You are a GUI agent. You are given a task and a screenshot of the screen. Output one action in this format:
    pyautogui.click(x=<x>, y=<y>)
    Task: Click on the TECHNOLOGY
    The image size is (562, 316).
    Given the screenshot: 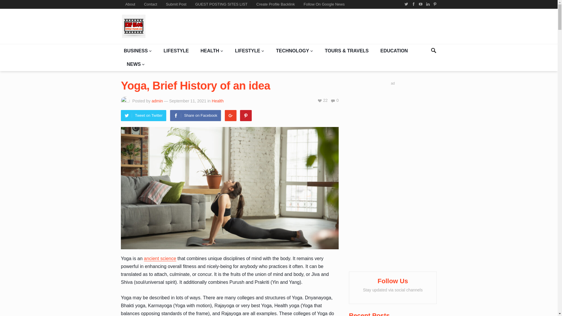 What is the action you would take?
    pyautogui.click(x=294, y=51)
    